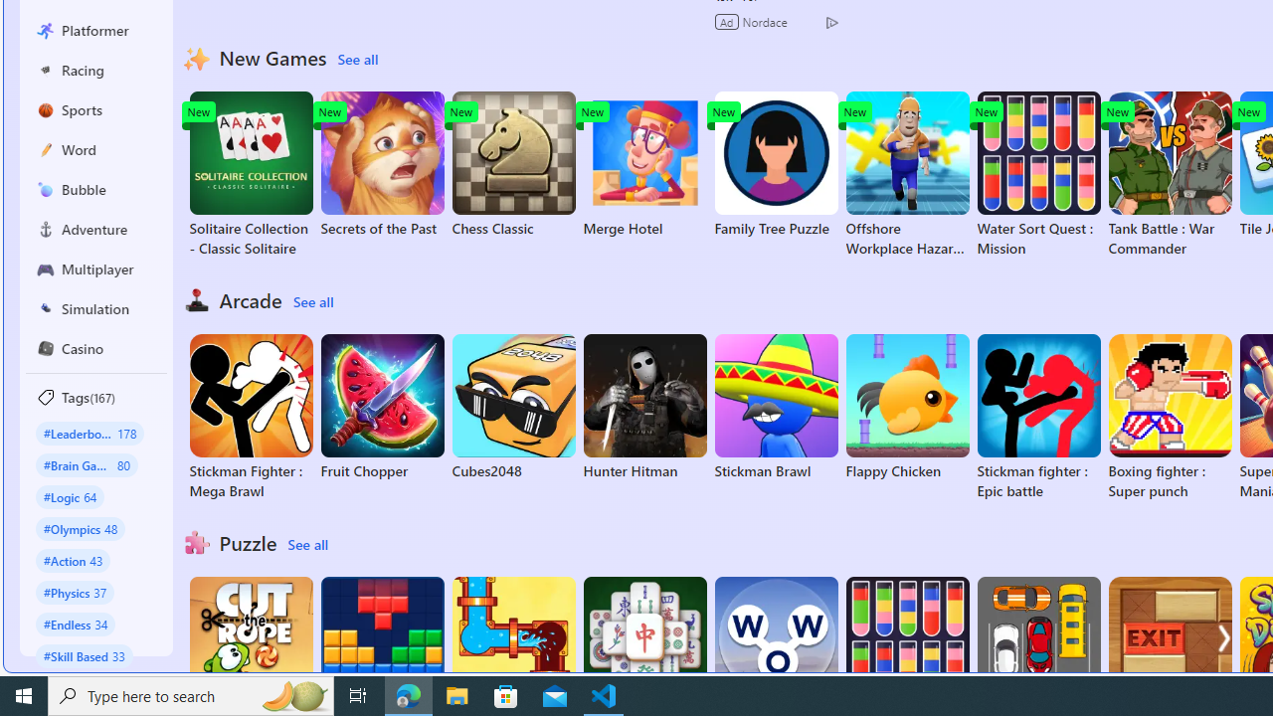 This screenshot has width=1273, height=716. Describe the element at coordinates (907, 408) in the screenshot. I see `Flappy Chicken` at that location.